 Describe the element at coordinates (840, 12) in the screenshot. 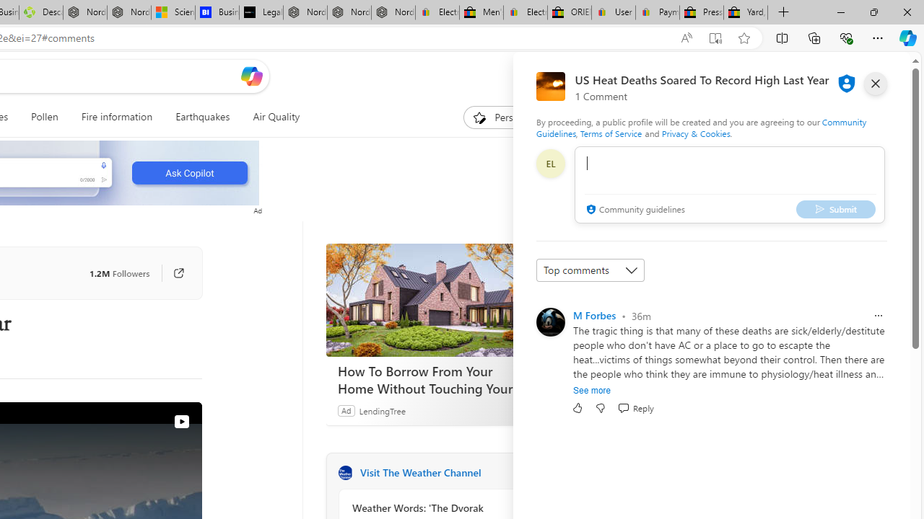

I see `Minimize` at that location.